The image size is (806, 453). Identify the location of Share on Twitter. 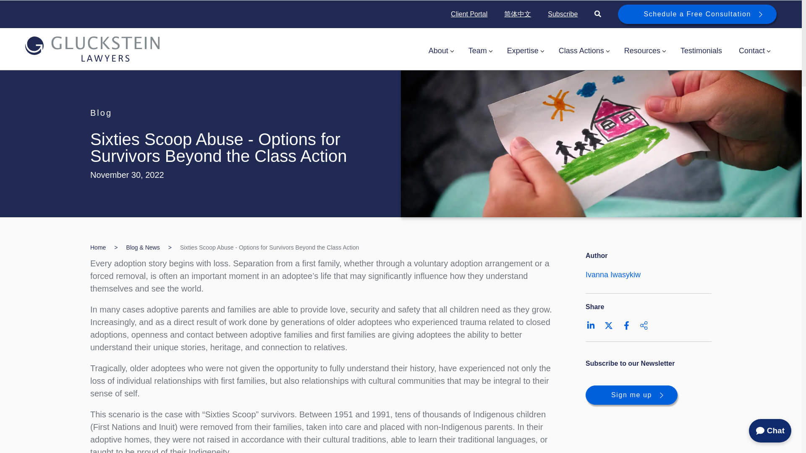
(609, 325).